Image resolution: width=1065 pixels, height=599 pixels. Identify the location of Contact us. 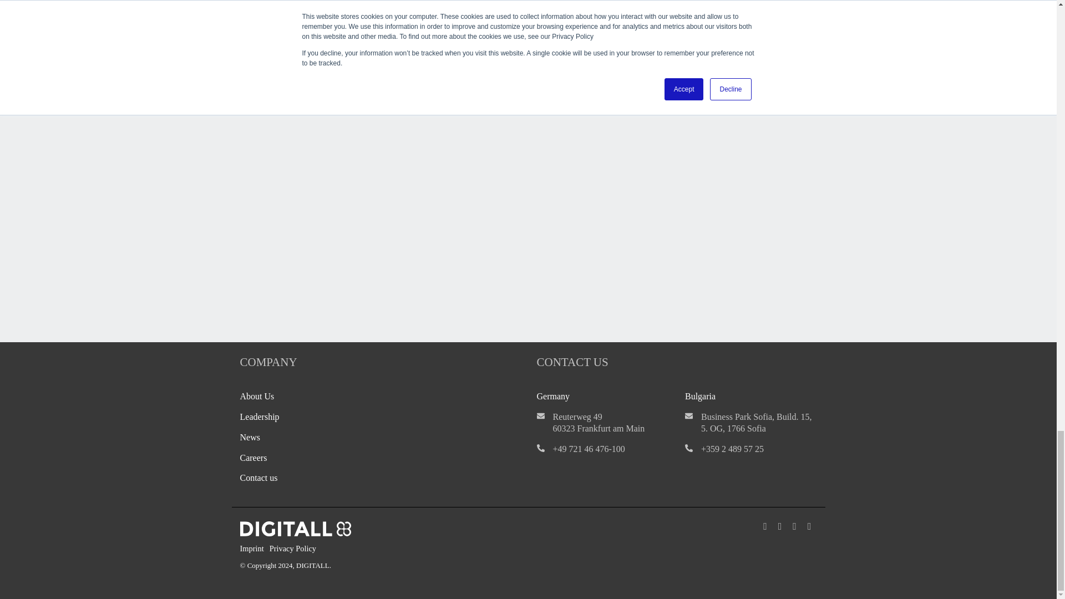
(258, 478).